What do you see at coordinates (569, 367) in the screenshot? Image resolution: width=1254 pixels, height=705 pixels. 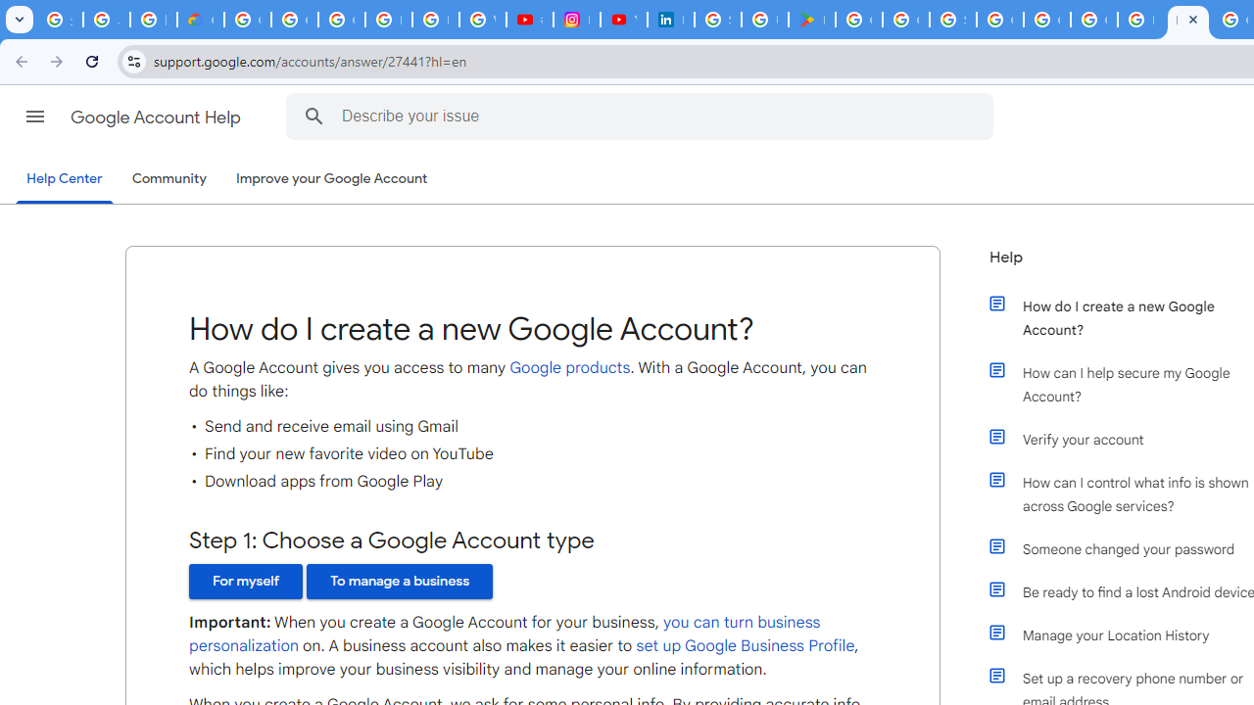 I see `Google products` at bounding box center [569, 367].